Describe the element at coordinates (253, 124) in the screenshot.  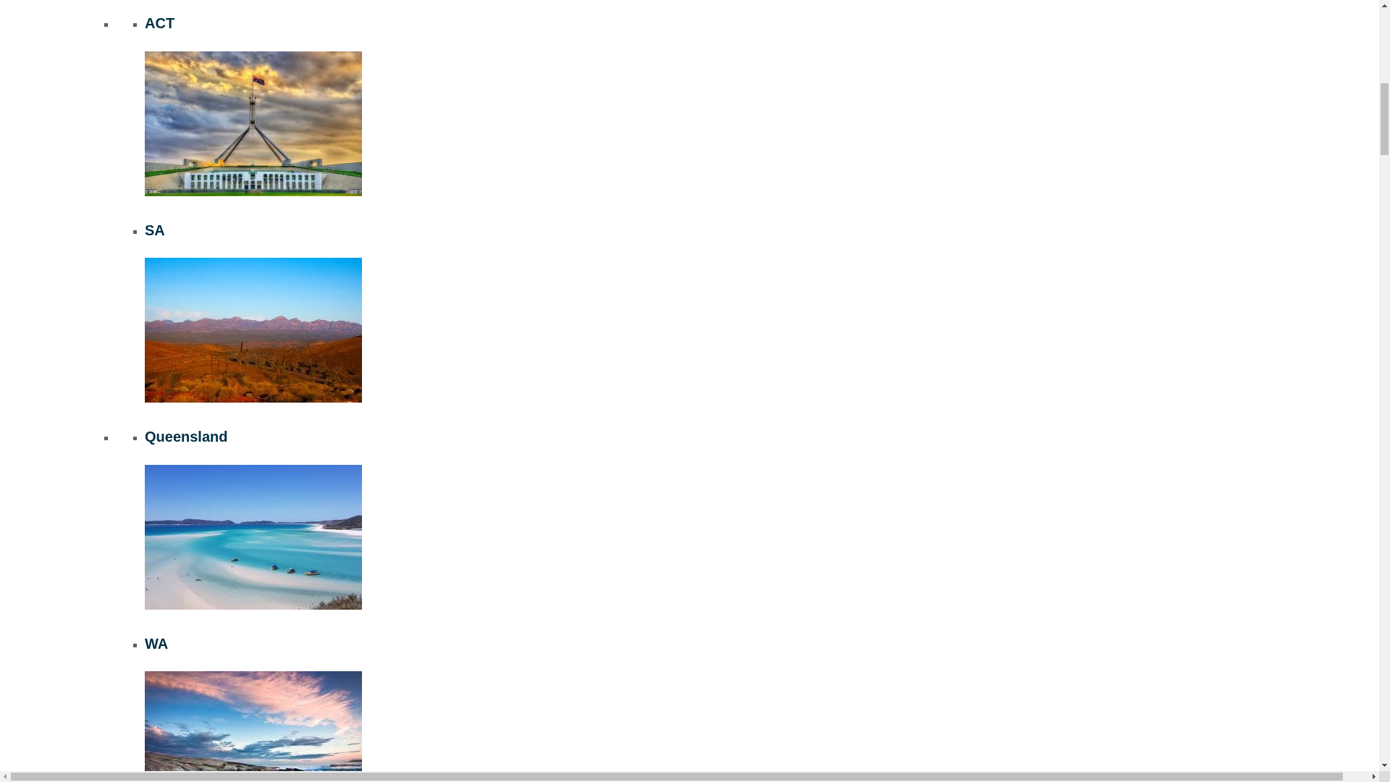
I see `Australian Capital Territory` at that location.